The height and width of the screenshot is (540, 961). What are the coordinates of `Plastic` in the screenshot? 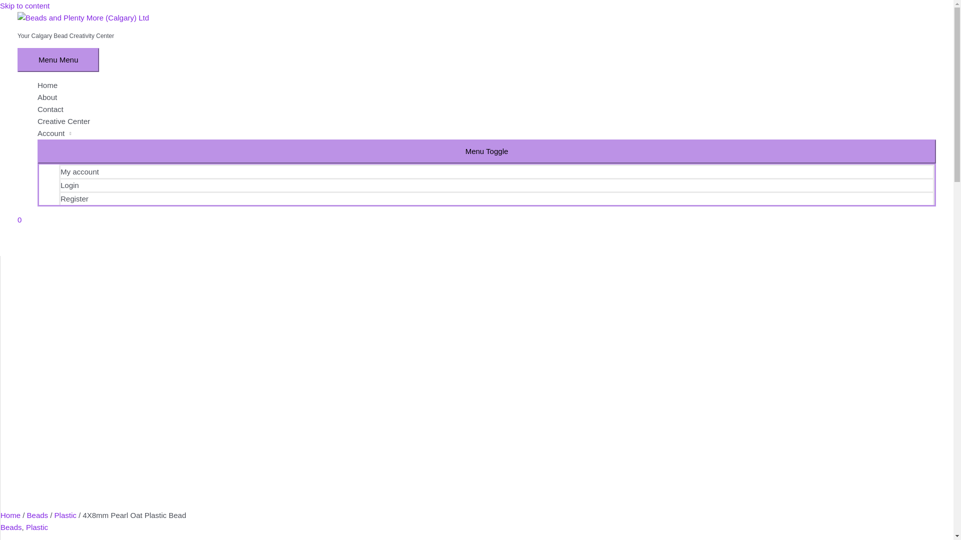 It's located at (37, 527).